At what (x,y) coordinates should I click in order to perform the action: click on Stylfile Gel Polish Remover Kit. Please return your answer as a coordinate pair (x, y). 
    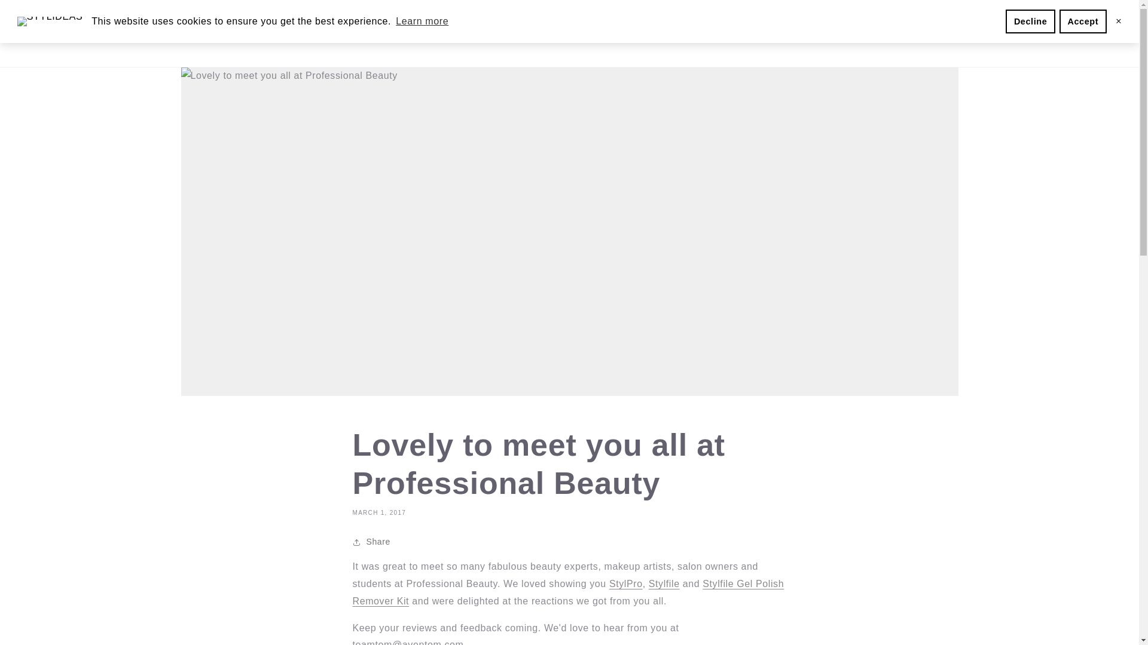
    Looking at the image, I should click on (568, 592).